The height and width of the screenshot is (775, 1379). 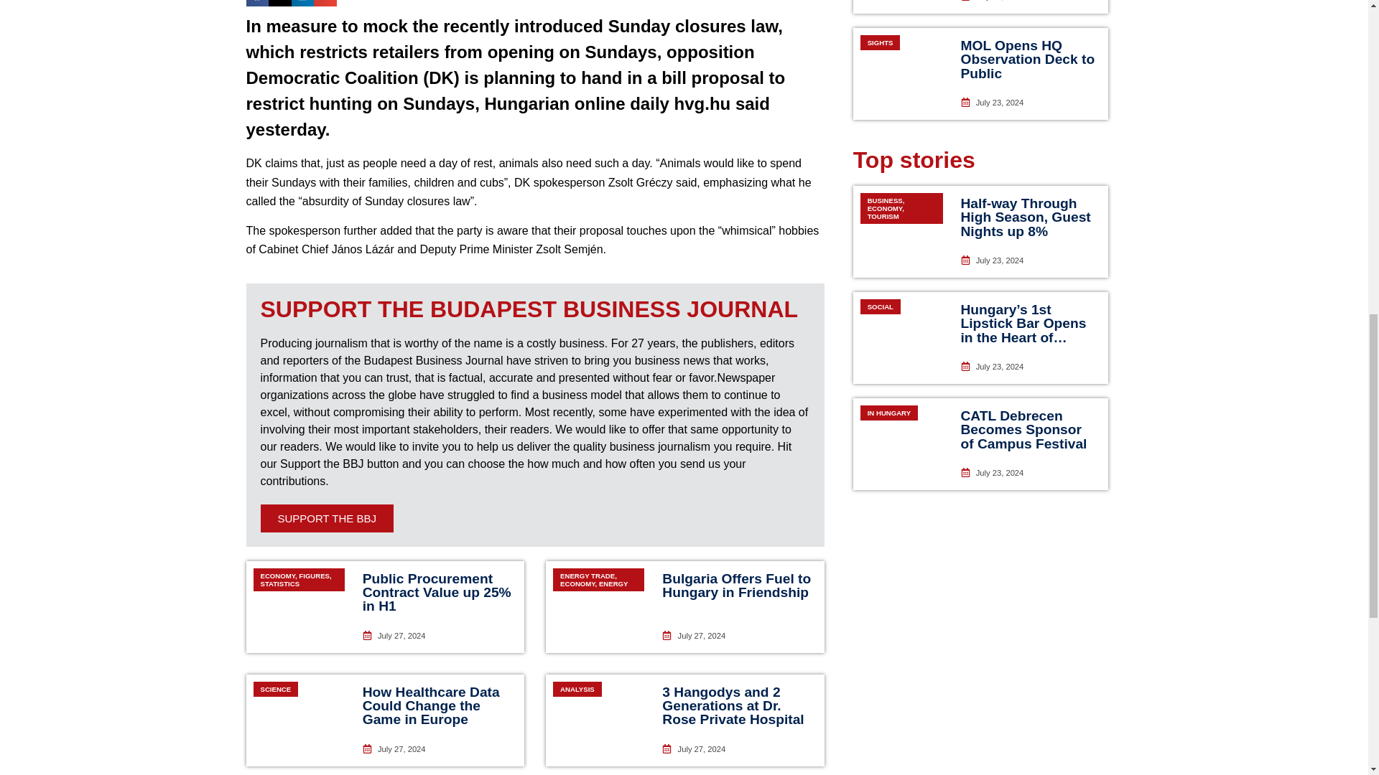 I want to click on How Healthcare Data Could Change the Game in Europe, so click(x=431, y=705).